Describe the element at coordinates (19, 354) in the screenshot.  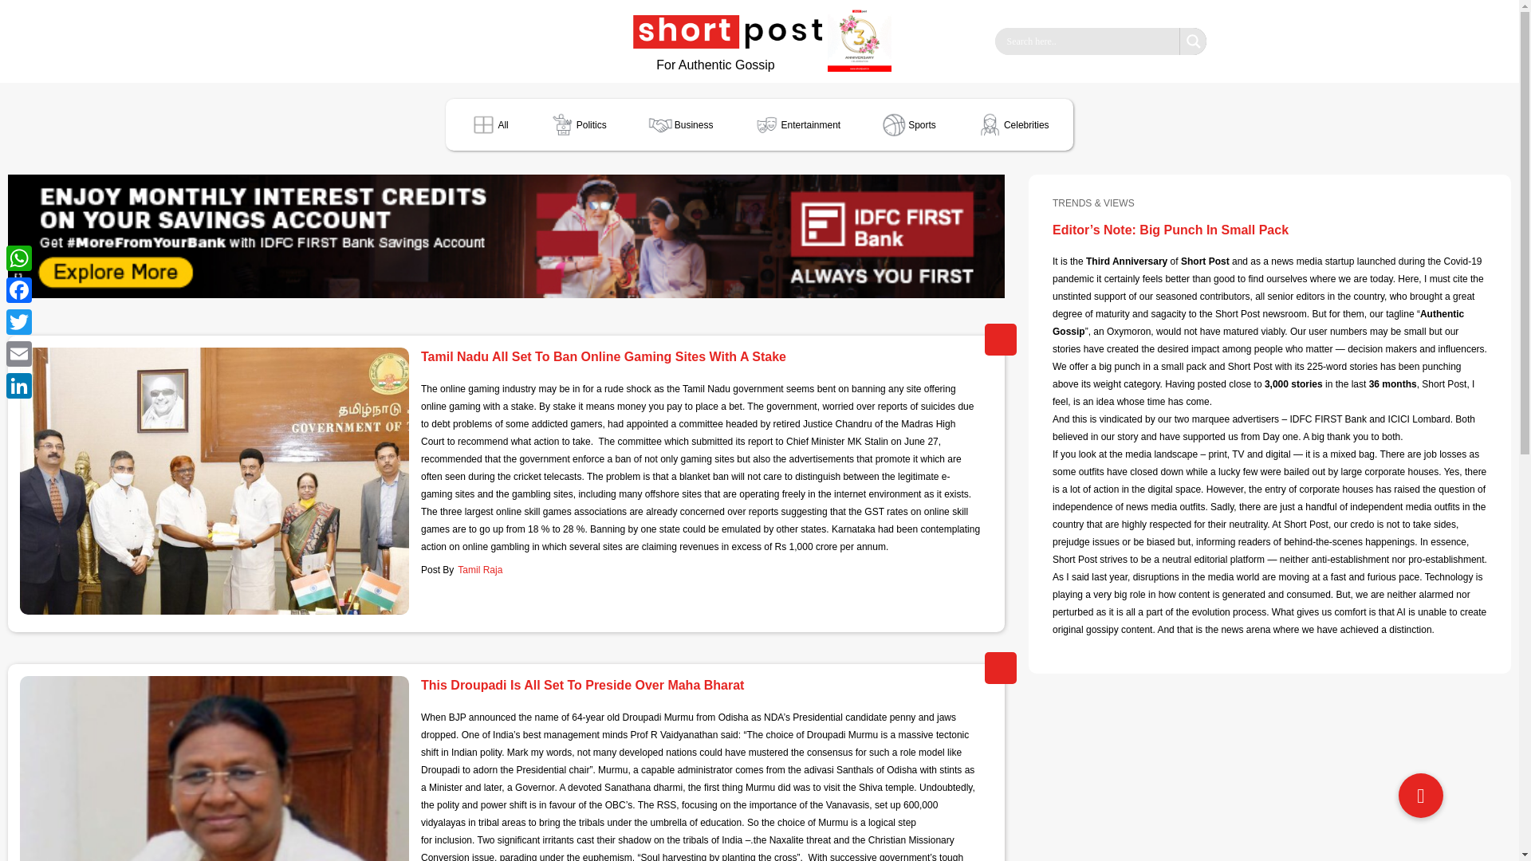
I see `Email` at that location.